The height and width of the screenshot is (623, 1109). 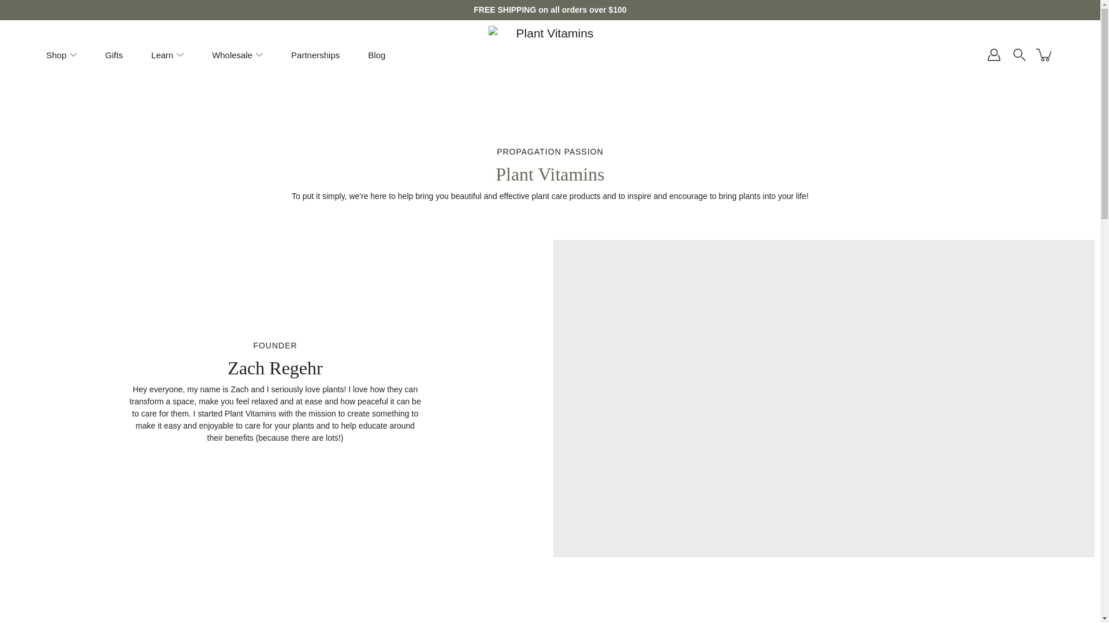 What do you see at coordinates (57, 54) in the screenshot?
I see `Shop` at bounding box center [57, 54].